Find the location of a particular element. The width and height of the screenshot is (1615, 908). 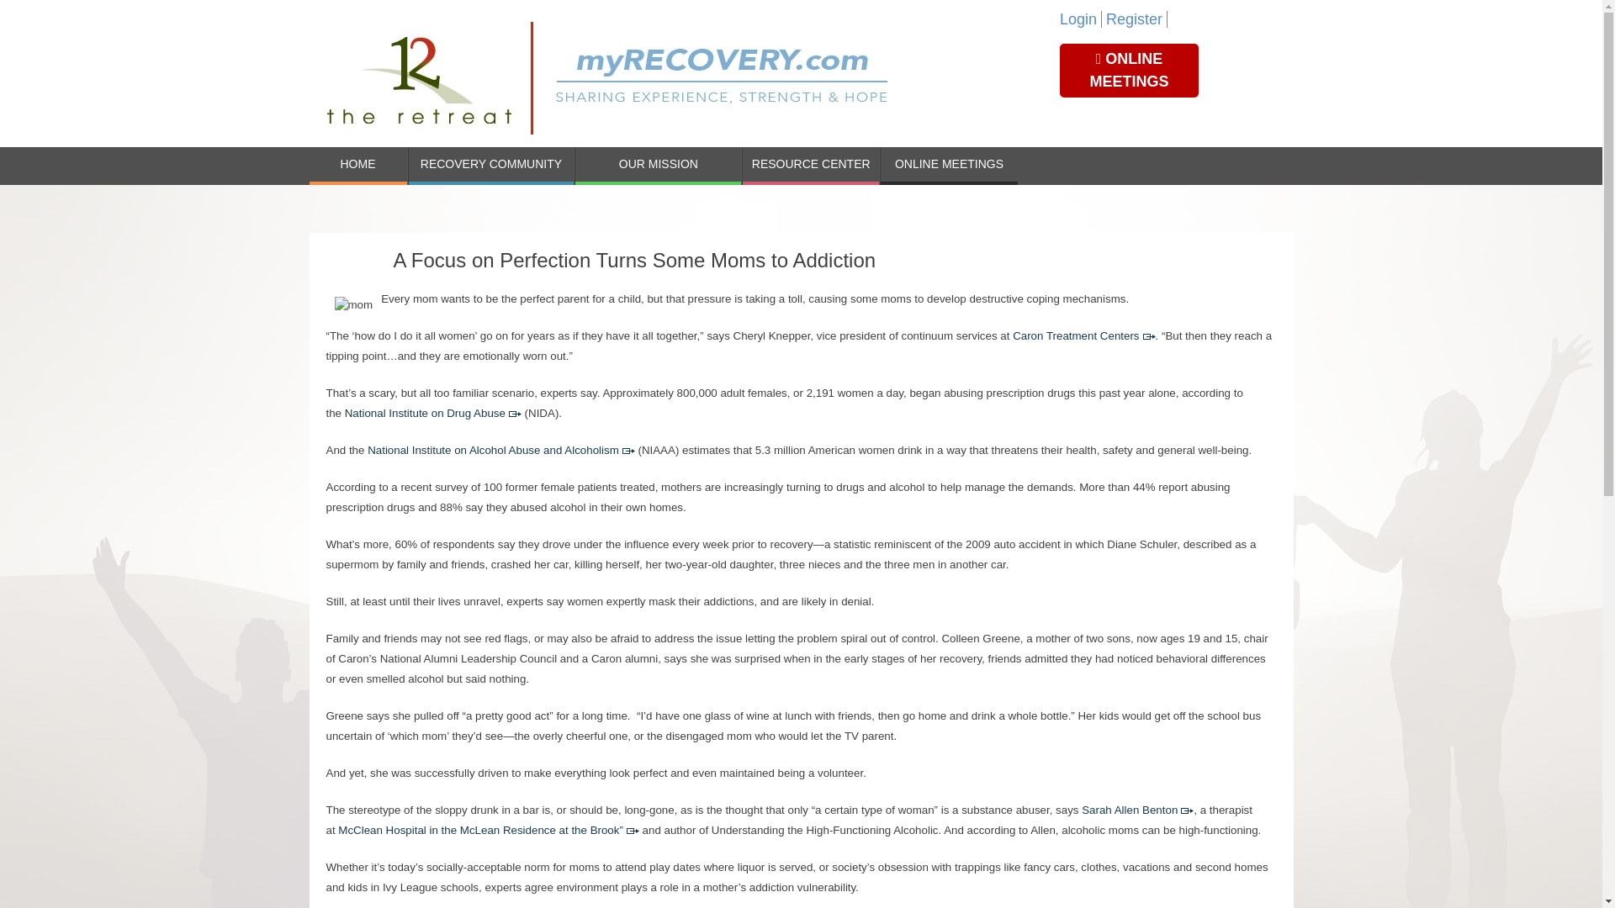

Sarah Allen Benton is located at coordinates (1129, 809).